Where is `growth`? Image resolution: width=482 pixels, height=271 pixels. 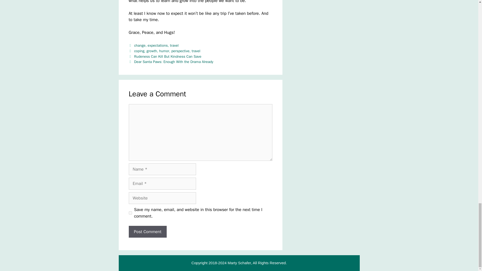
growth is located at coordinates (152, 51).